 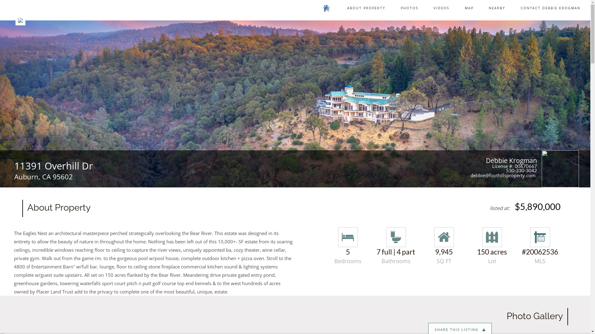 I want to click on CONTACT DEBBIE KROGMAN, so click(x=550, y=8).